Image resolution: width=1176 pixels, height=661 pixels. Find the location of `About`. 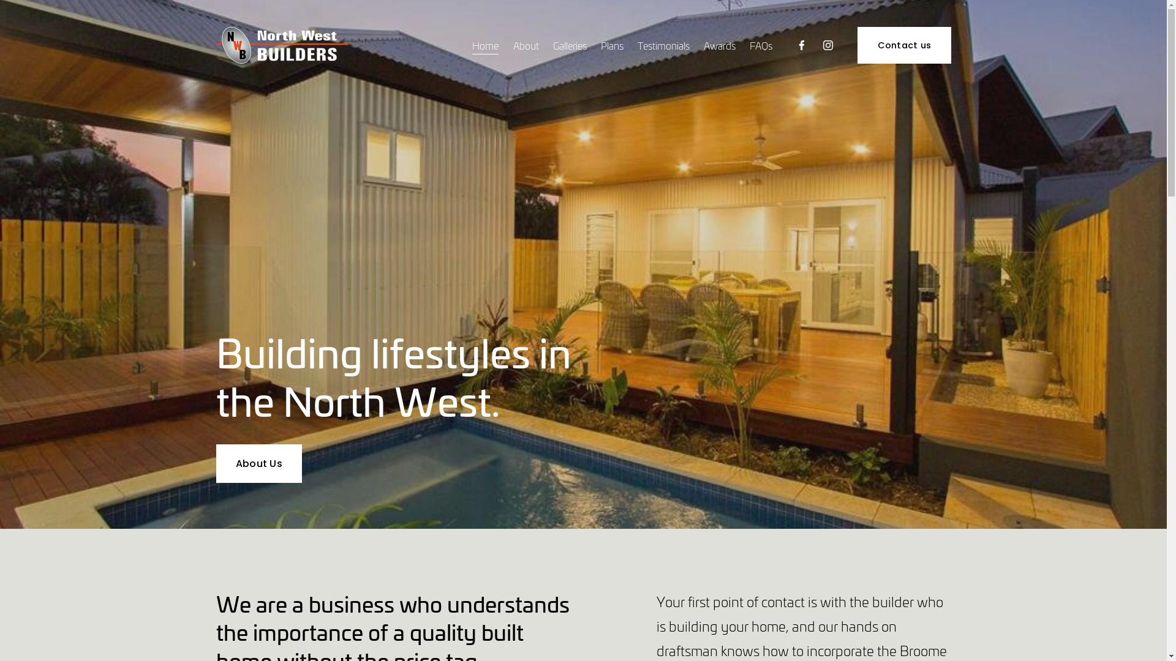

About is located at coordinates (526, 45).